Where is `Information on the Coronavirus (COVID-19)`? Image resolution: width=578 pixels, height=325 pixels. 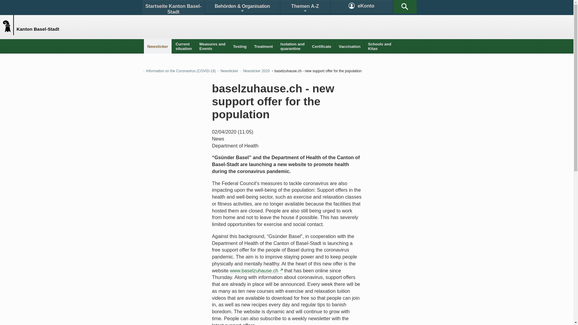 Information on the Coronavirus (COVID-19) is located at coordinates (179, 71).